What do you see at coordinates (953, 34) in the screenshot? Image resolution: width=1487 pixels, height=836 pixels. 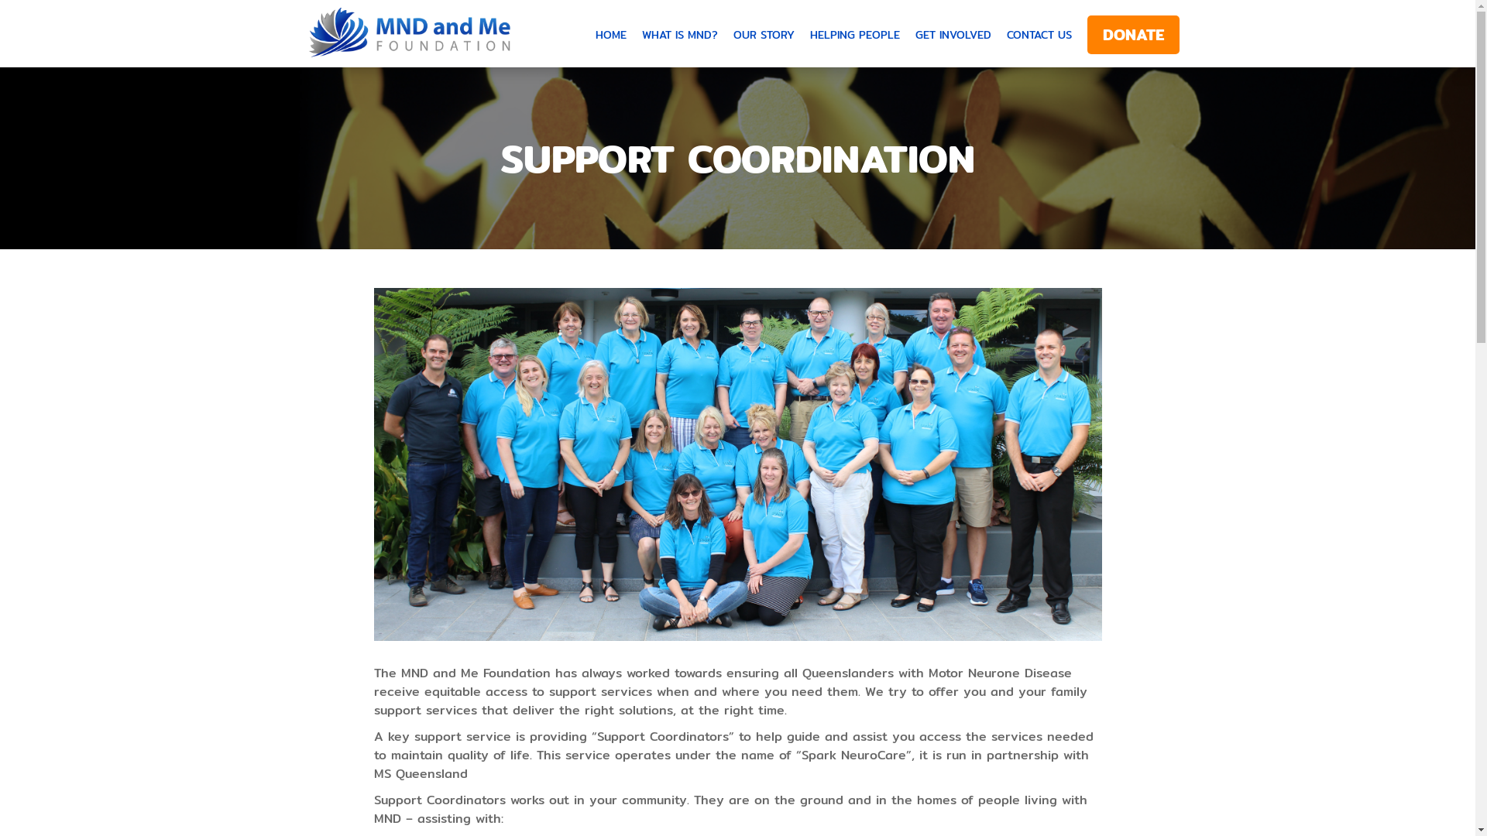 I see `GET INVOLVED` at bounding box center [953, 34].